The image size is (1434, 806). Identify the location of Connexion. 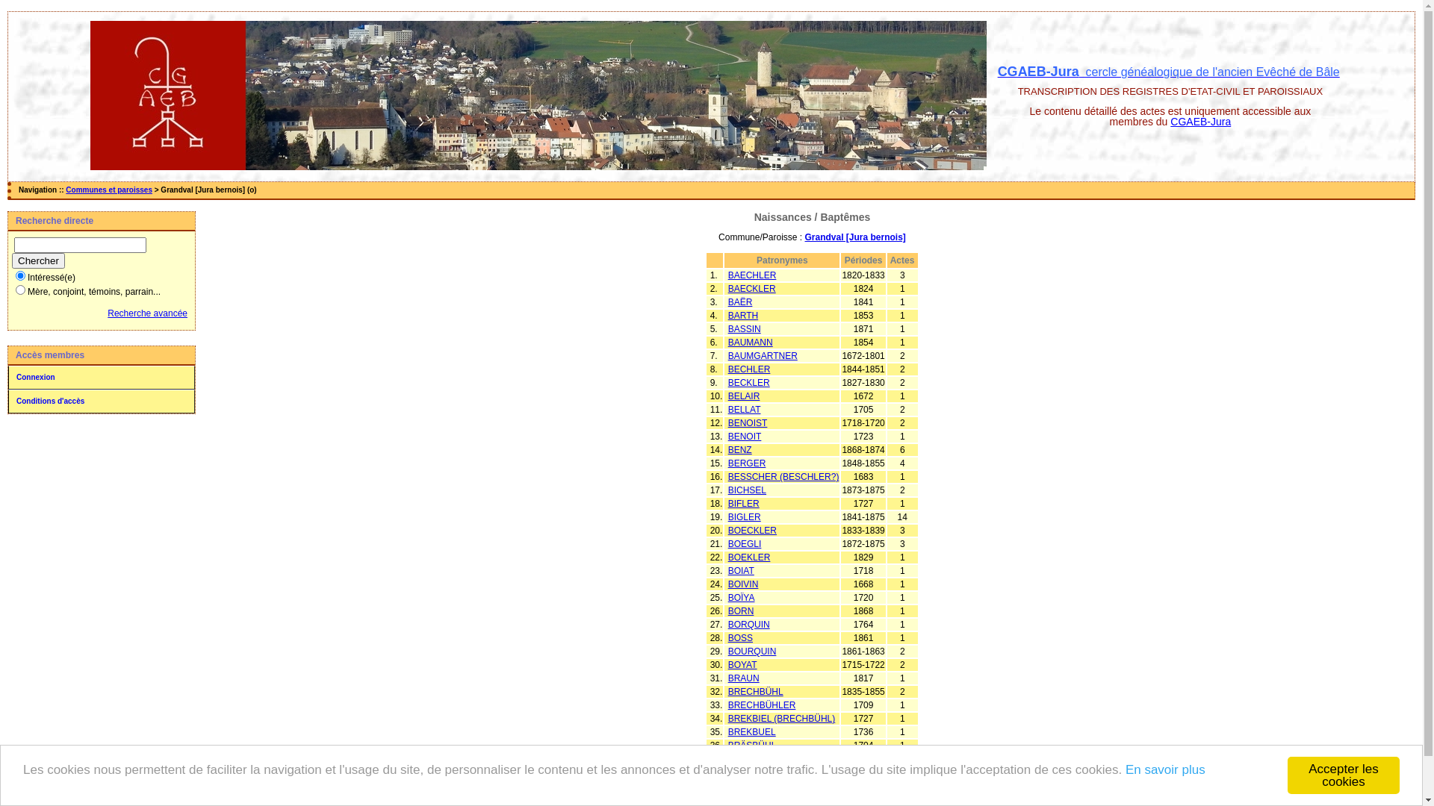
(102, 378).